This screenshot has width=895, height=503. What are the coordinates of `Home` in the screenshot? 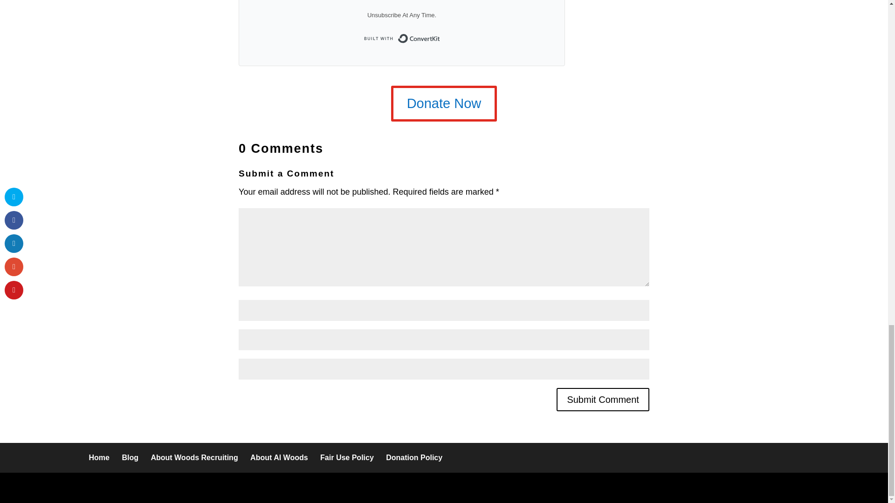 It's located at (99, 457).